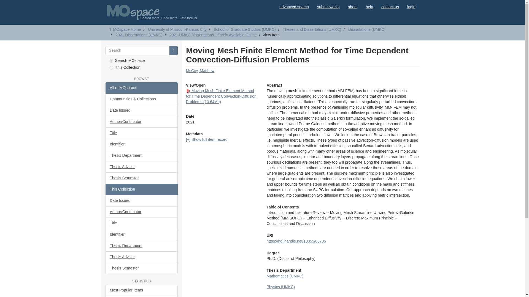  What do you see at coordinates (353, 7) in the screenshot?
I see `about` at bounding box center [353, 7].